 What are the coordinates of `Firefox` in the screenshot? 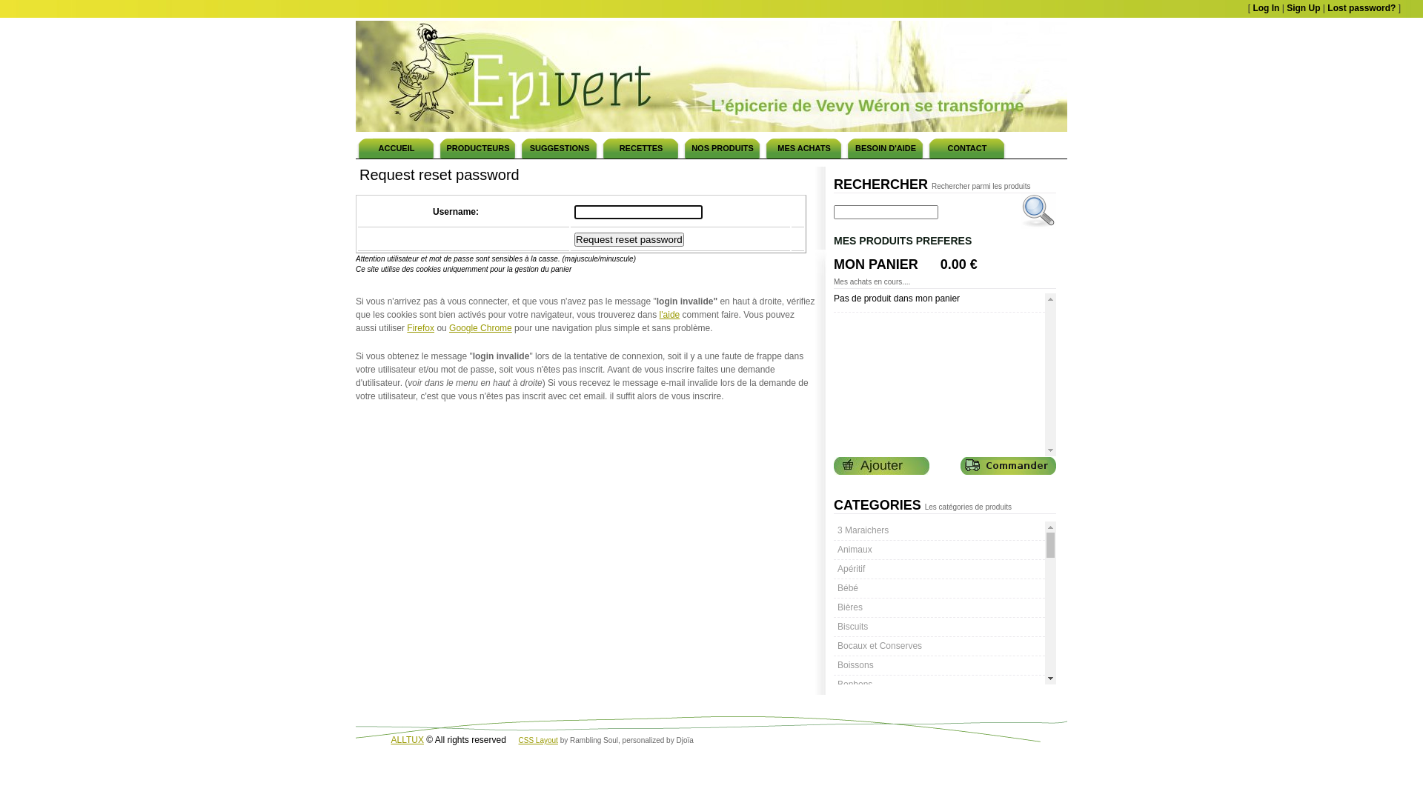 It's located at (421, 328).